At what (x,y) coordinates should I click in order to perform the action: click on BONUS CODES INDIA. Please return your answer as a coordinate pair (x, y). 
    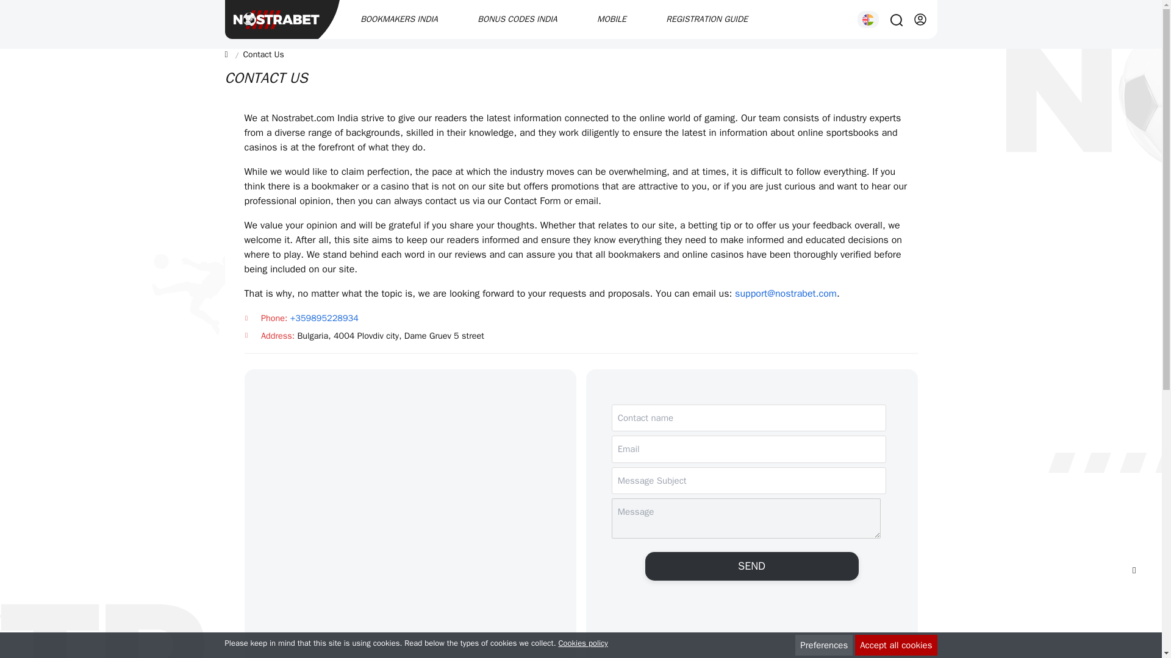
    Looking at the image, I should click on (517, 19).